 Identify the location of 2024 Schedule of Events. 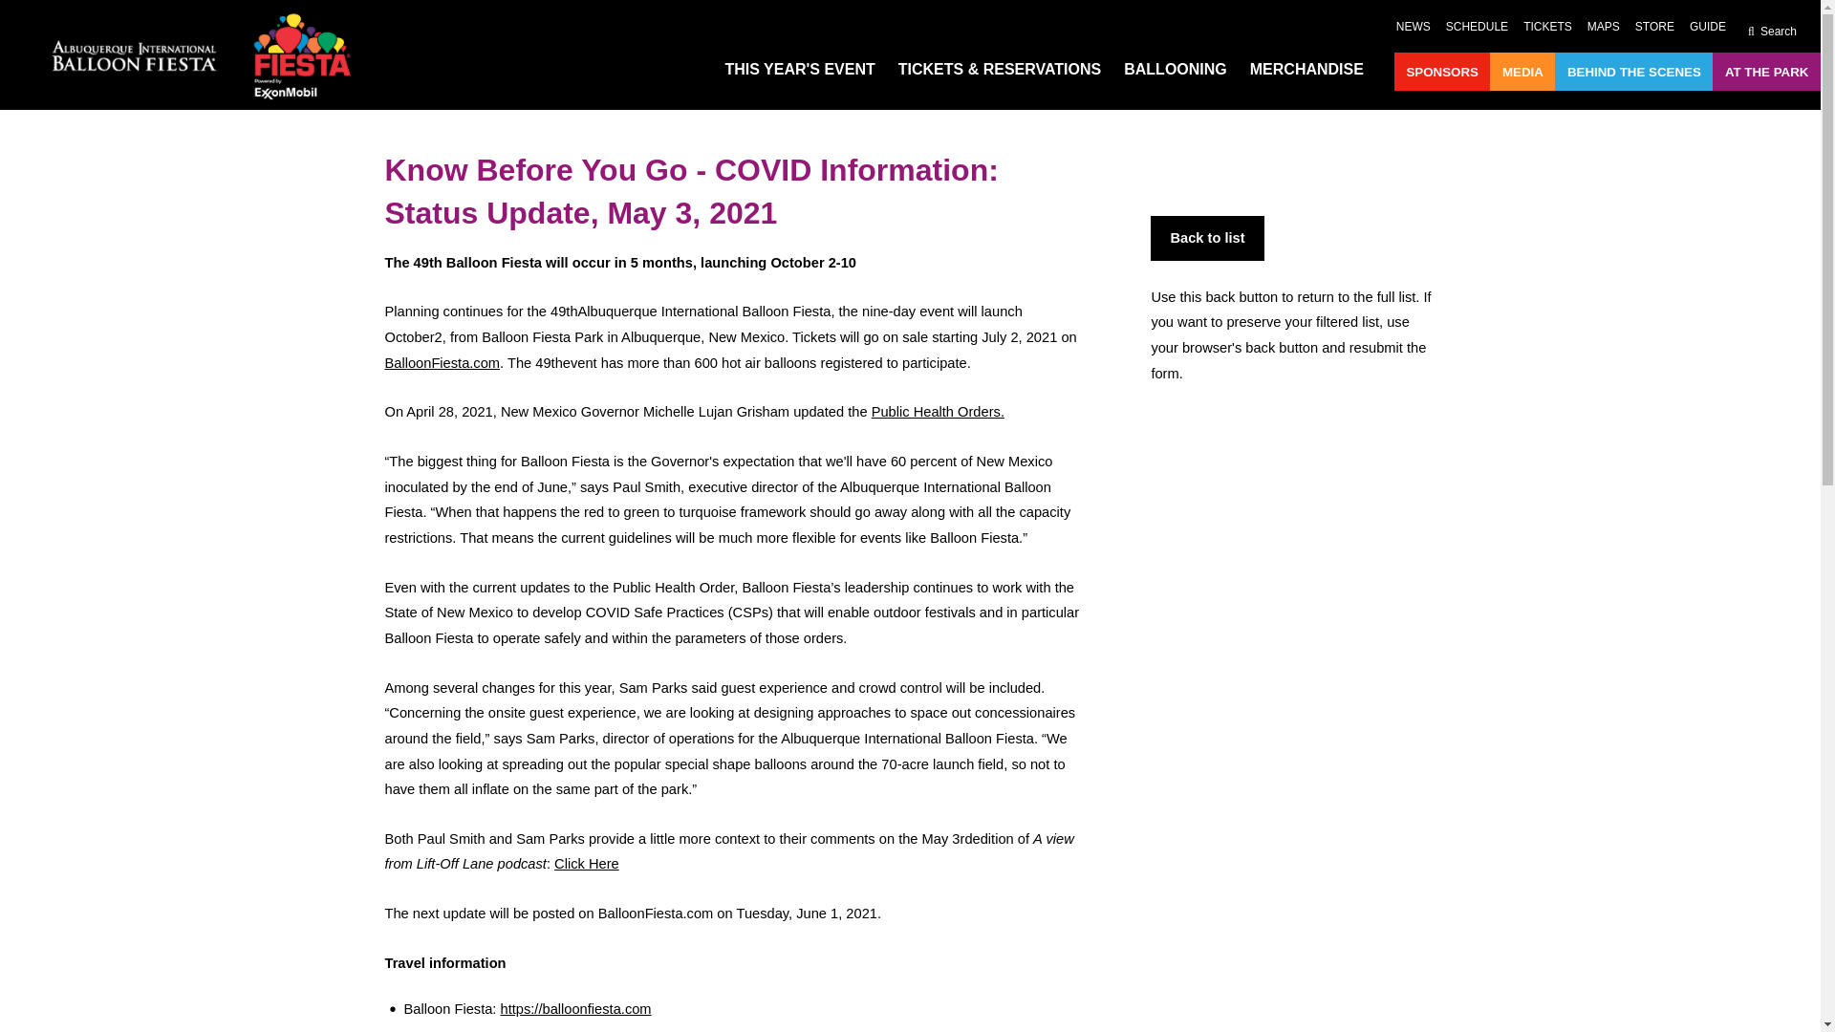
(1477, 27).